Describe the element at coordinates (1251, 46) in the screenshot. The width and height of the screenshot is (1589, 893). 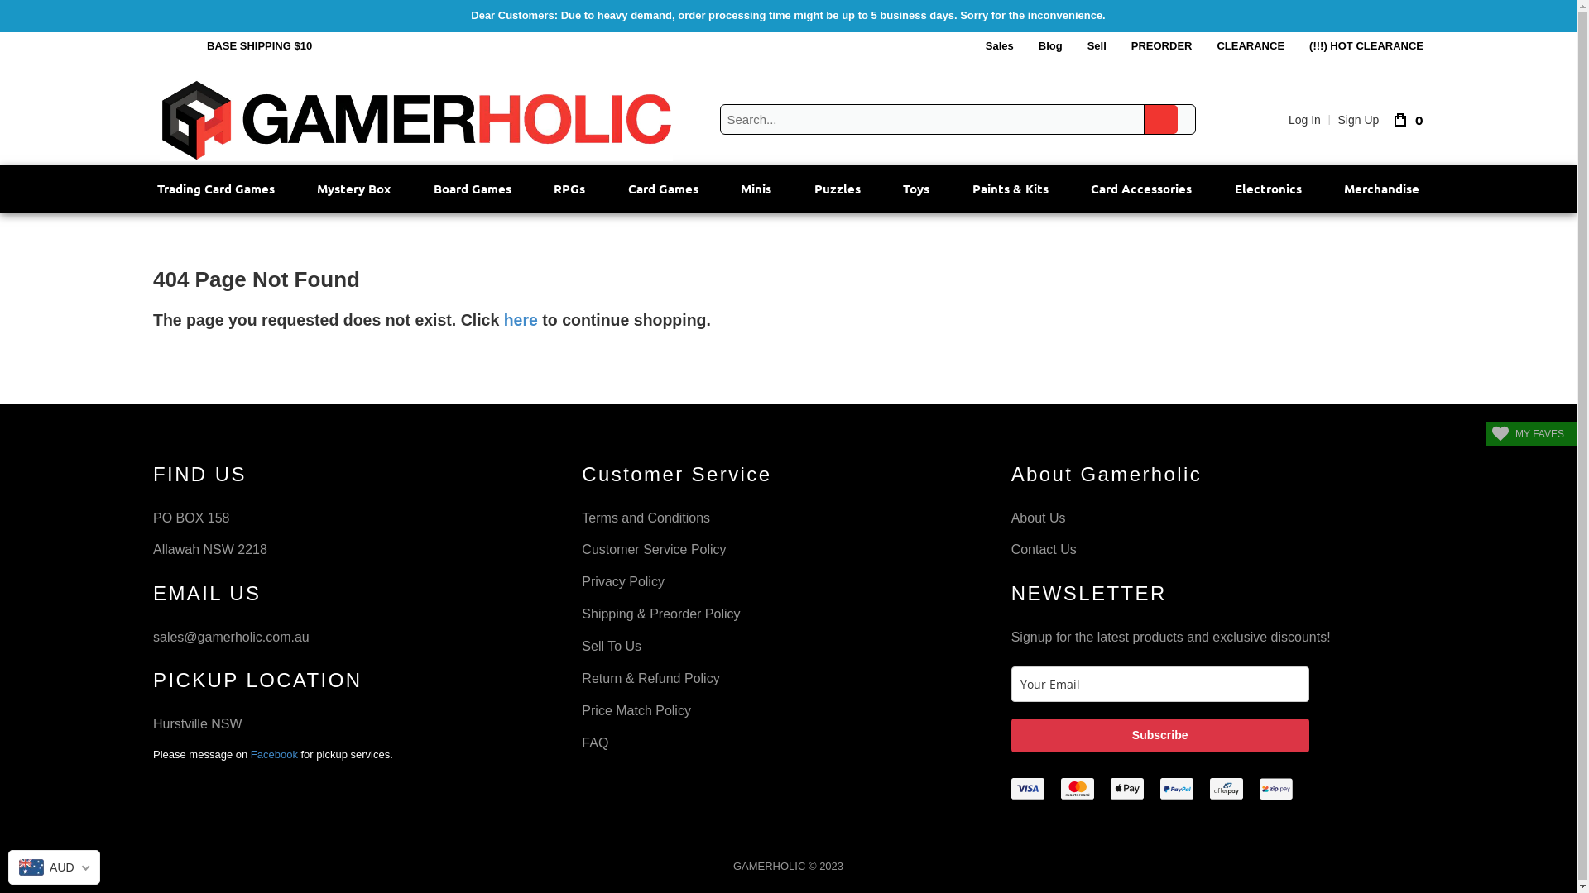
I see `CLEARANCE` at that location.